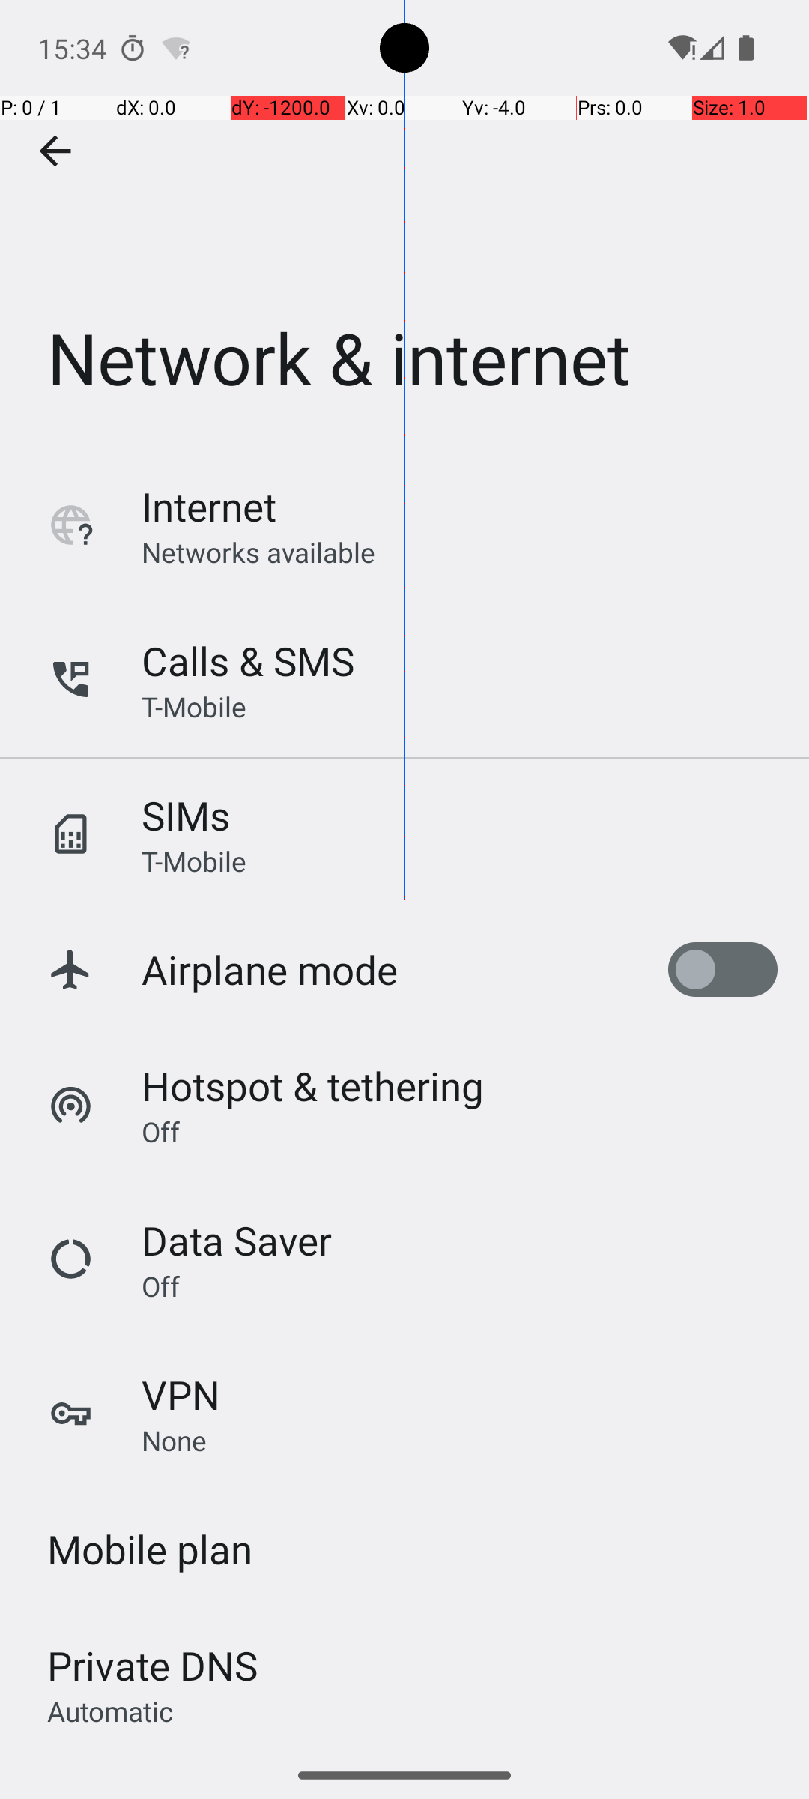  Describe the element at coordinates (248, 661) in the screenshot. I see `Calls & SMS` at that location.